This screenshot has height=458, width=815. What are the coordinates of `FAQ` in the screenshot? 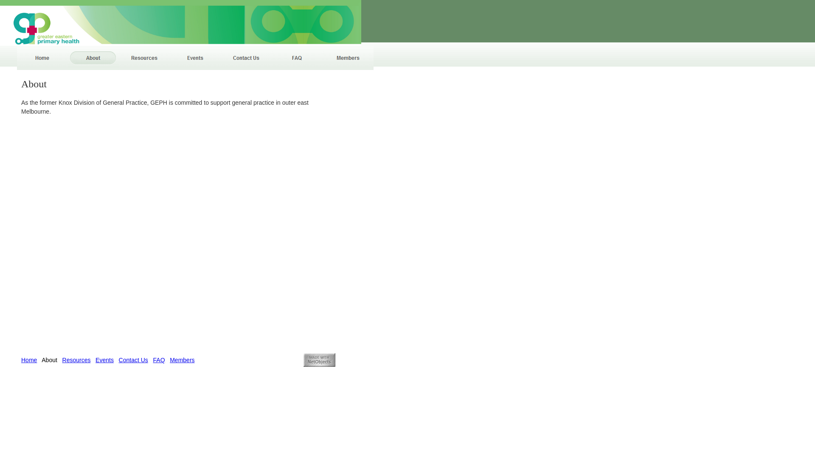 It's located at (159, 360).